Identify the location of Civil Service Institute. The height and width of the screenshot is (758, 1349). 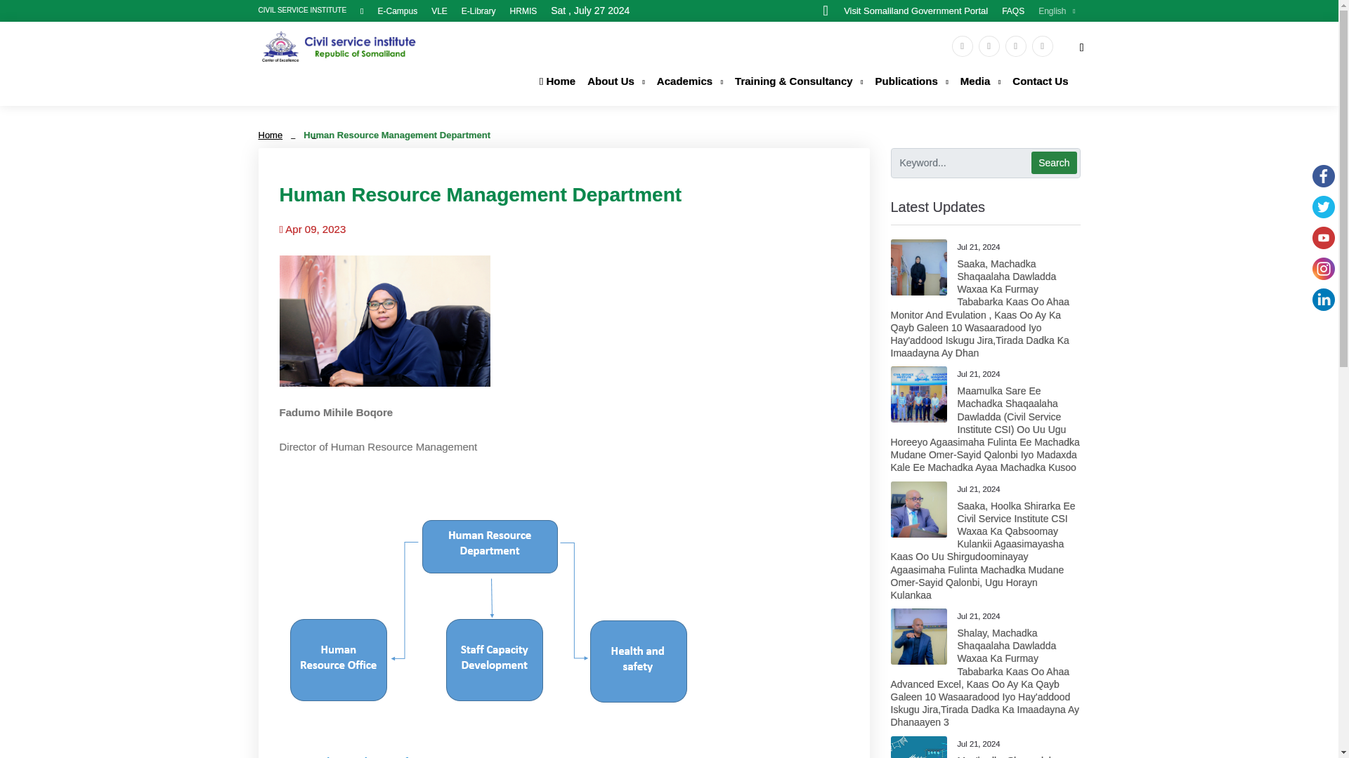
(339, 46).